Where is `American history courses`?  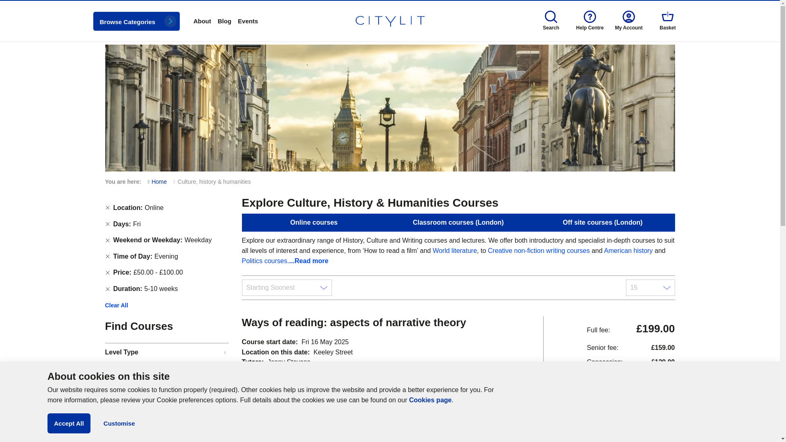 American history courses is located at coordinates (628, 250).